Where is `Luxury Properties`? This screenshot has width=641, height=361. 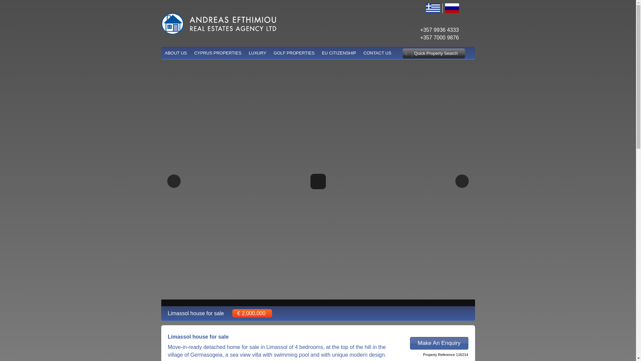 Luxury Properties is located at coordinates (258, 53).